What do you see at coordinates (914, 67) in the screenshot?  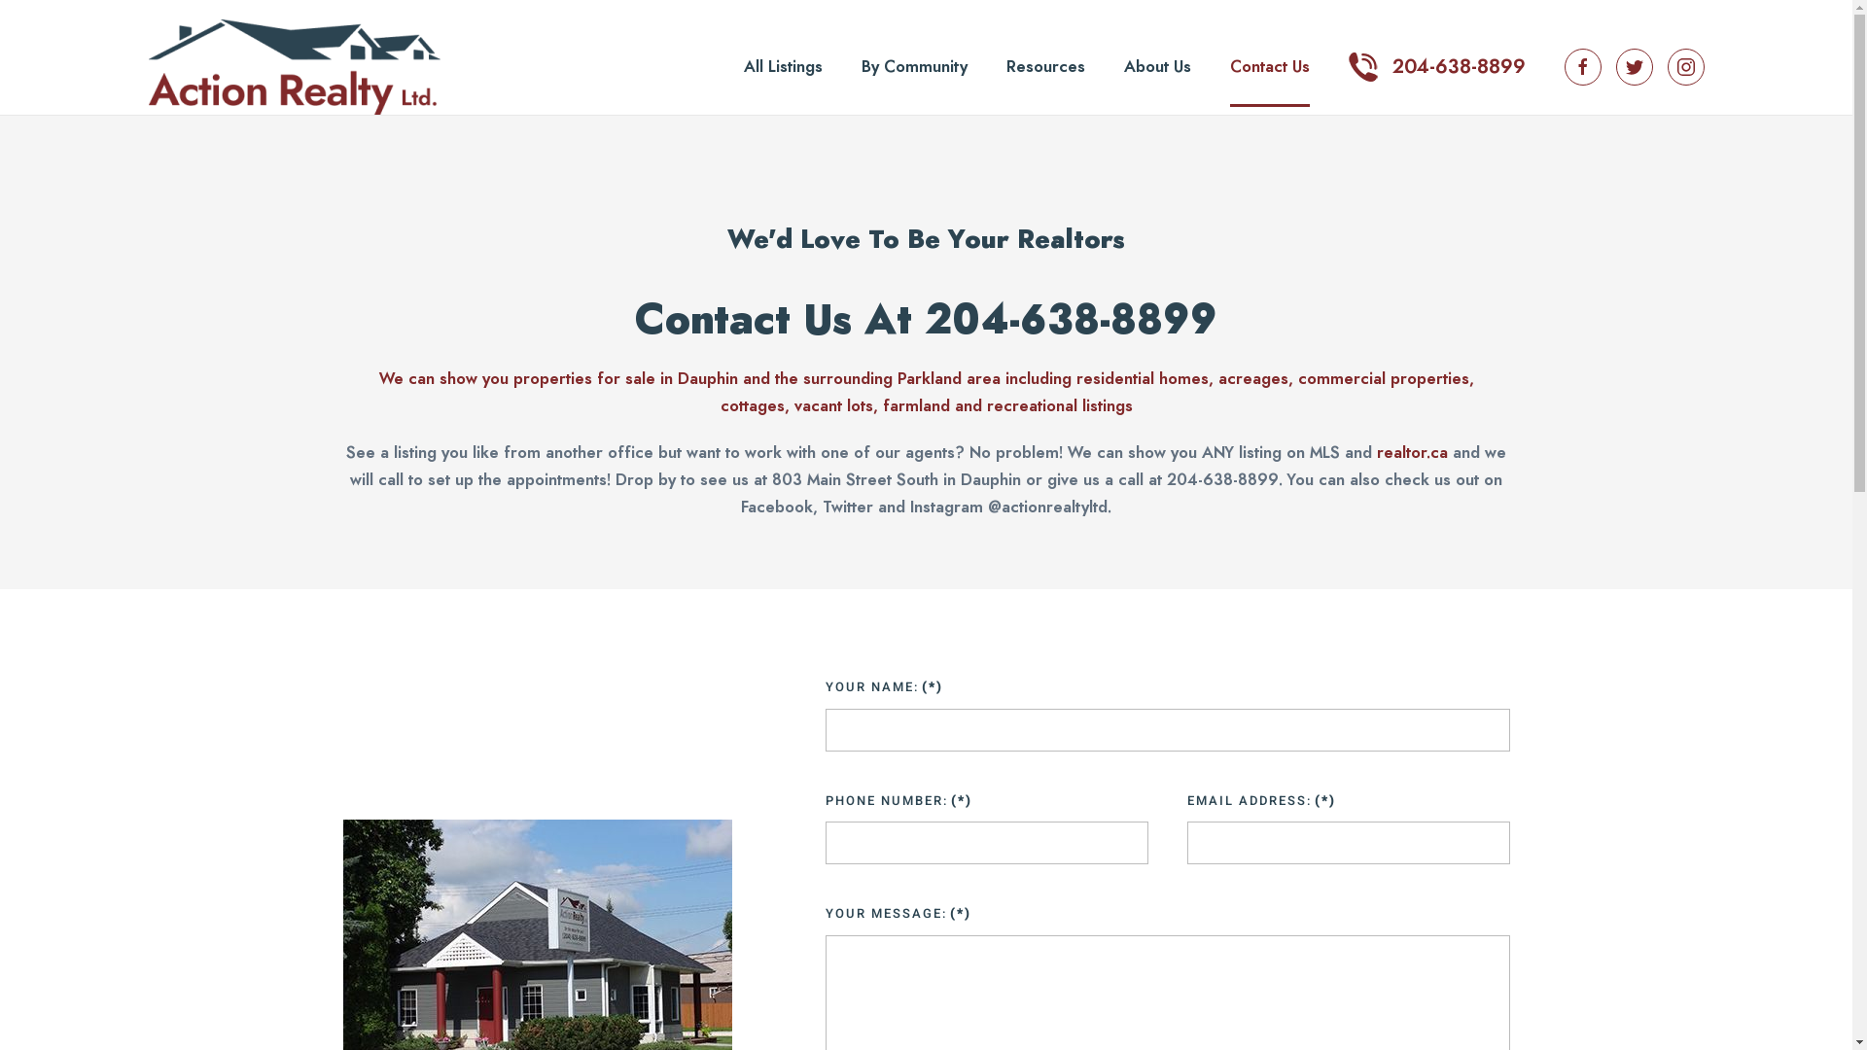 I see `By Community` at bounding box center [914, 67].